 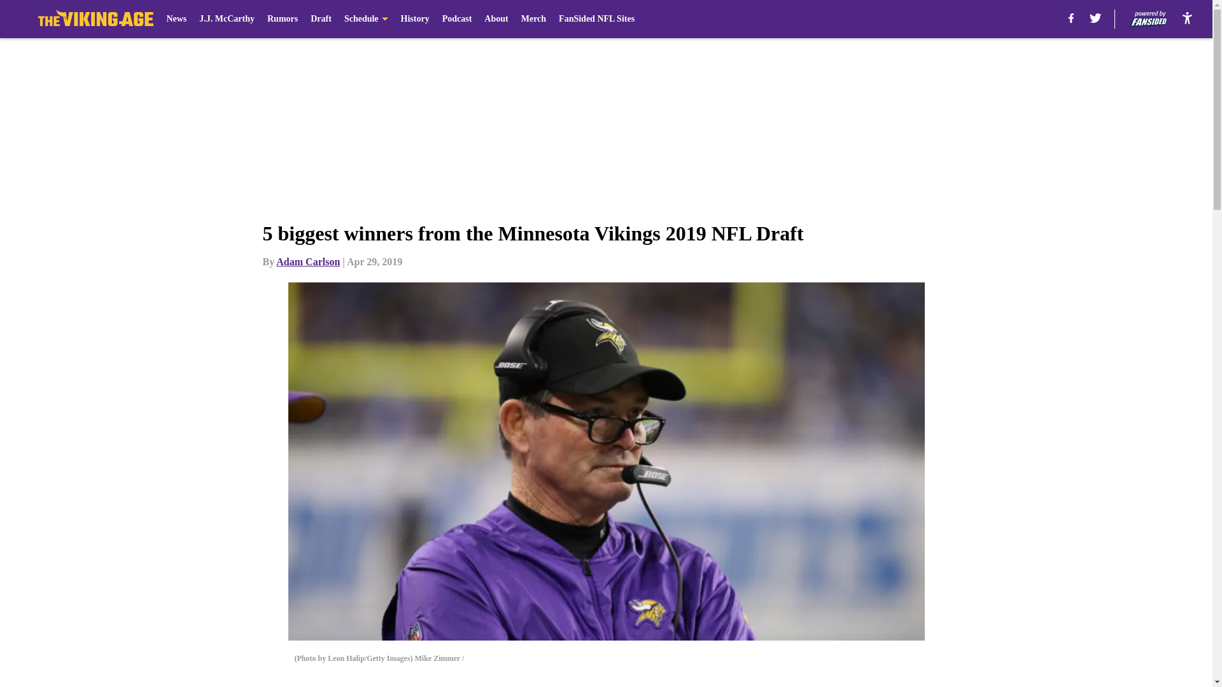 I want to click on Podcast, so click(x=457, y=19).